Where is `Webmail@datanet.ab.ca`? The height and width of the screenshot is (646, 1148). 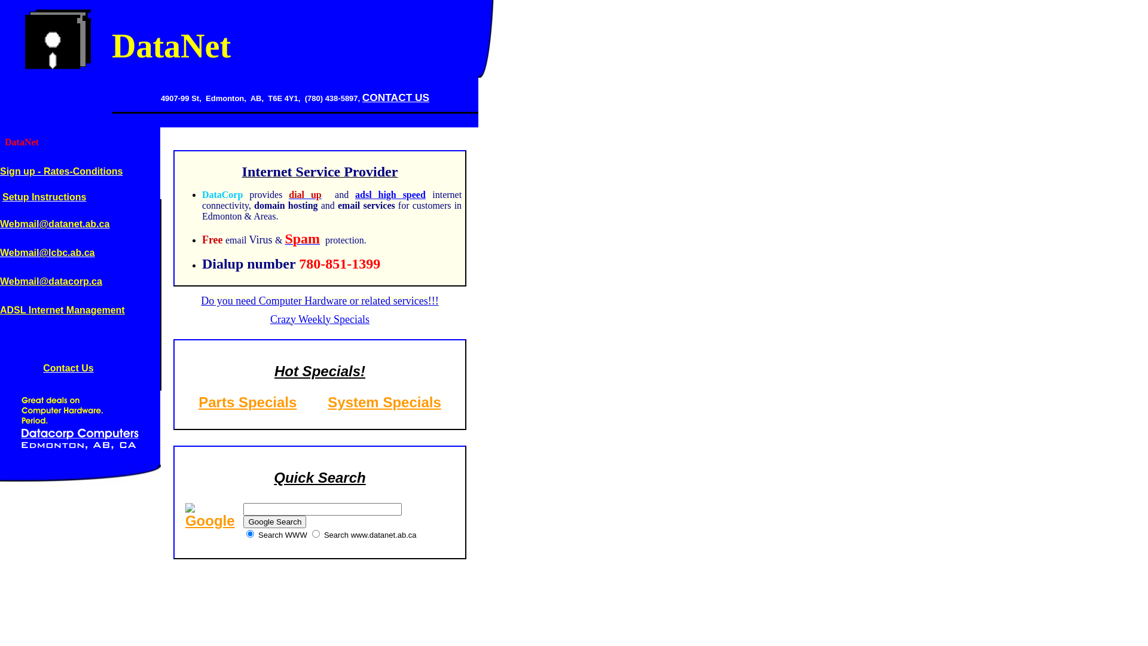
Webmail@datanet.ab.ca is located at coordinates (55, 224).